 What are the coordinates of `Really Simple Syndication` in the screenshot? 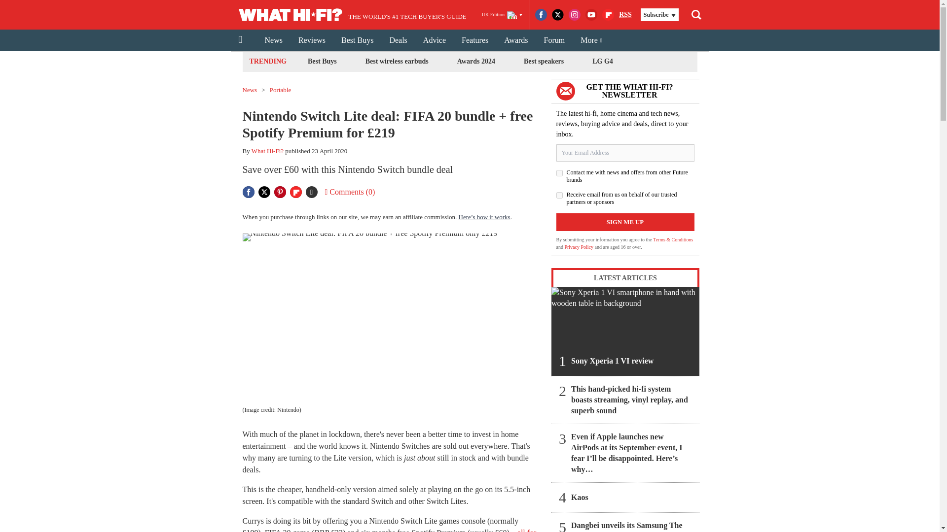 It's located at (625, 14).